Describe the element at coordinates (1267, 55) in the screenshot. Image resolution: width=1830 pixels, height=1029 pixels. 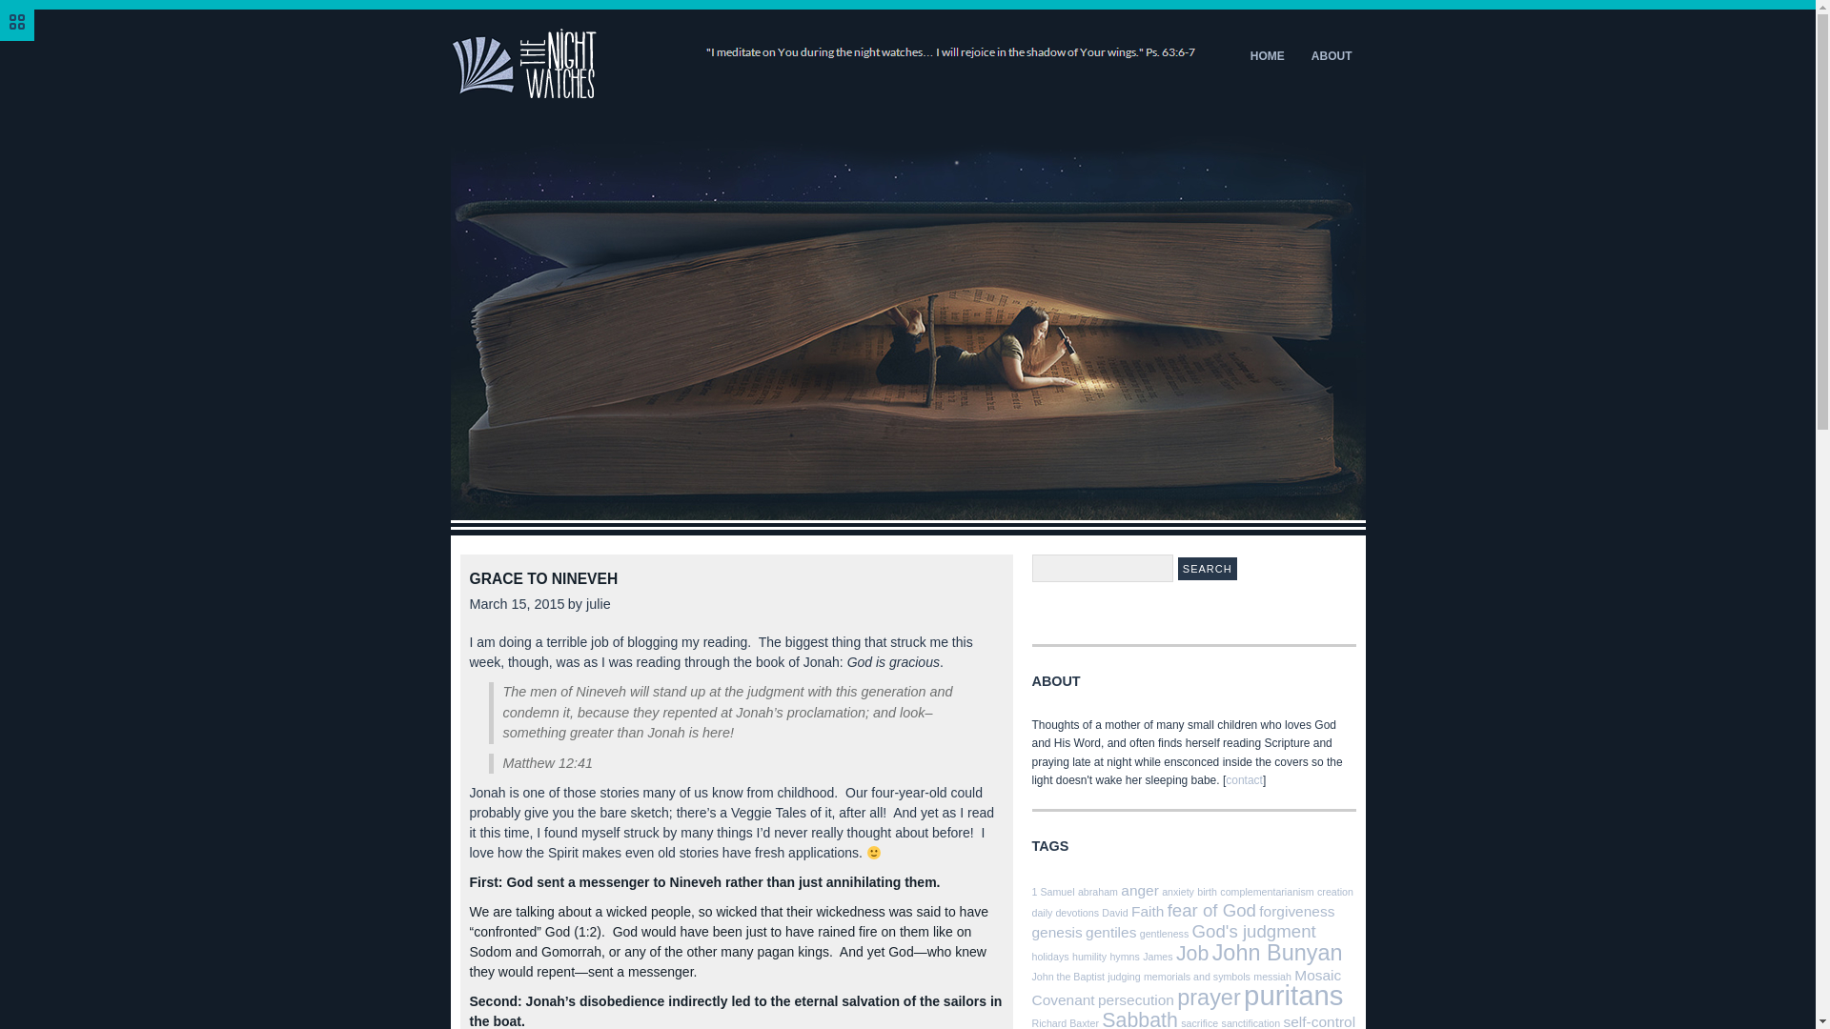
I see `HOME` at that location.